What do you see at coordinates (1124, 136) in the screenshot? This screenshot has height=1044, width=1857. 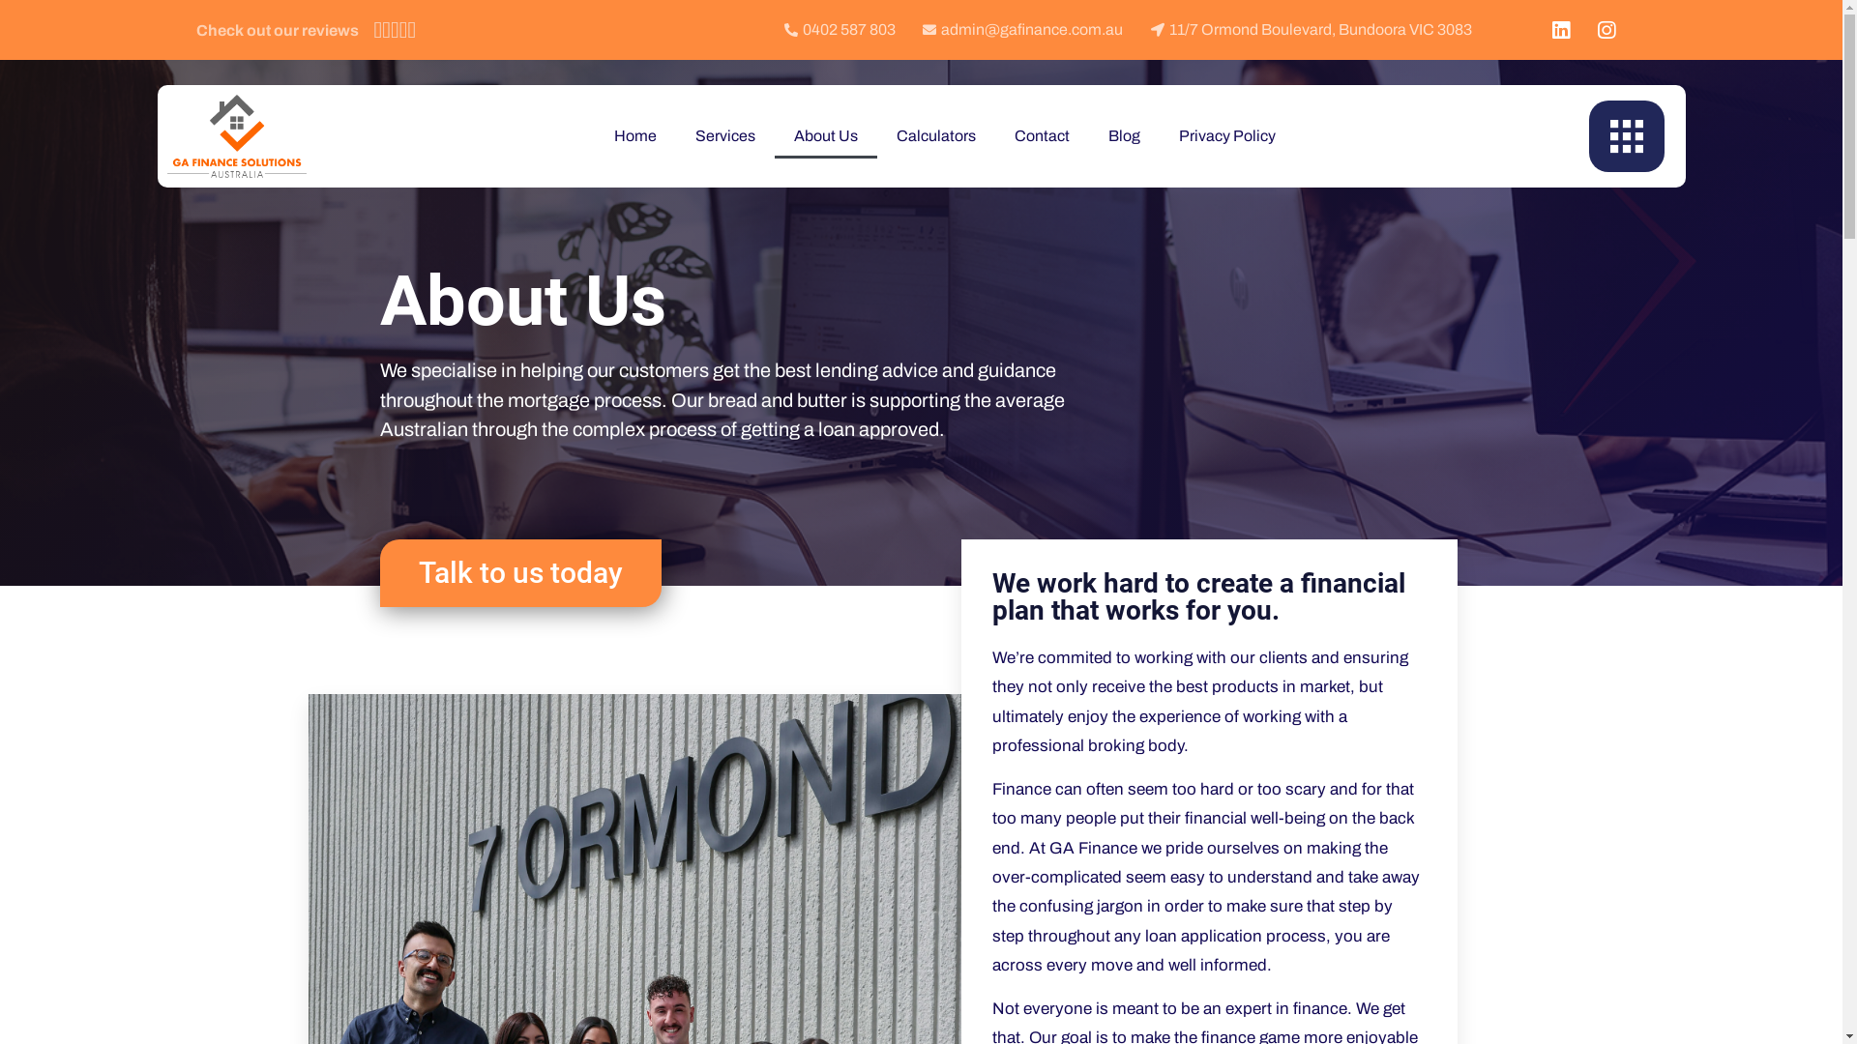 I see `Blog` at bounding box center [1124, 136].